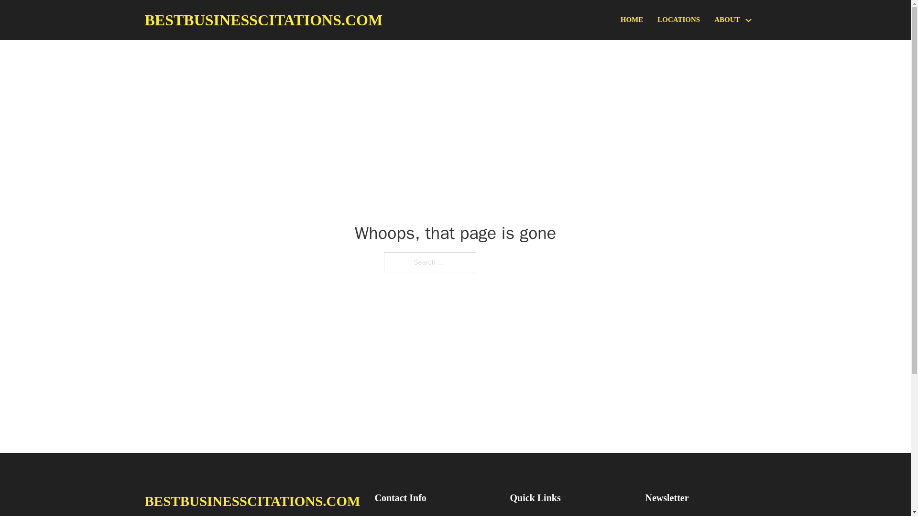 The height and width of the screenshot is (516, 918). What do you see at coordinates (251, 501) in the screenshot?
I see `BESTBUSINESSCITATIONS.COM` at bounding box center [251, 501].